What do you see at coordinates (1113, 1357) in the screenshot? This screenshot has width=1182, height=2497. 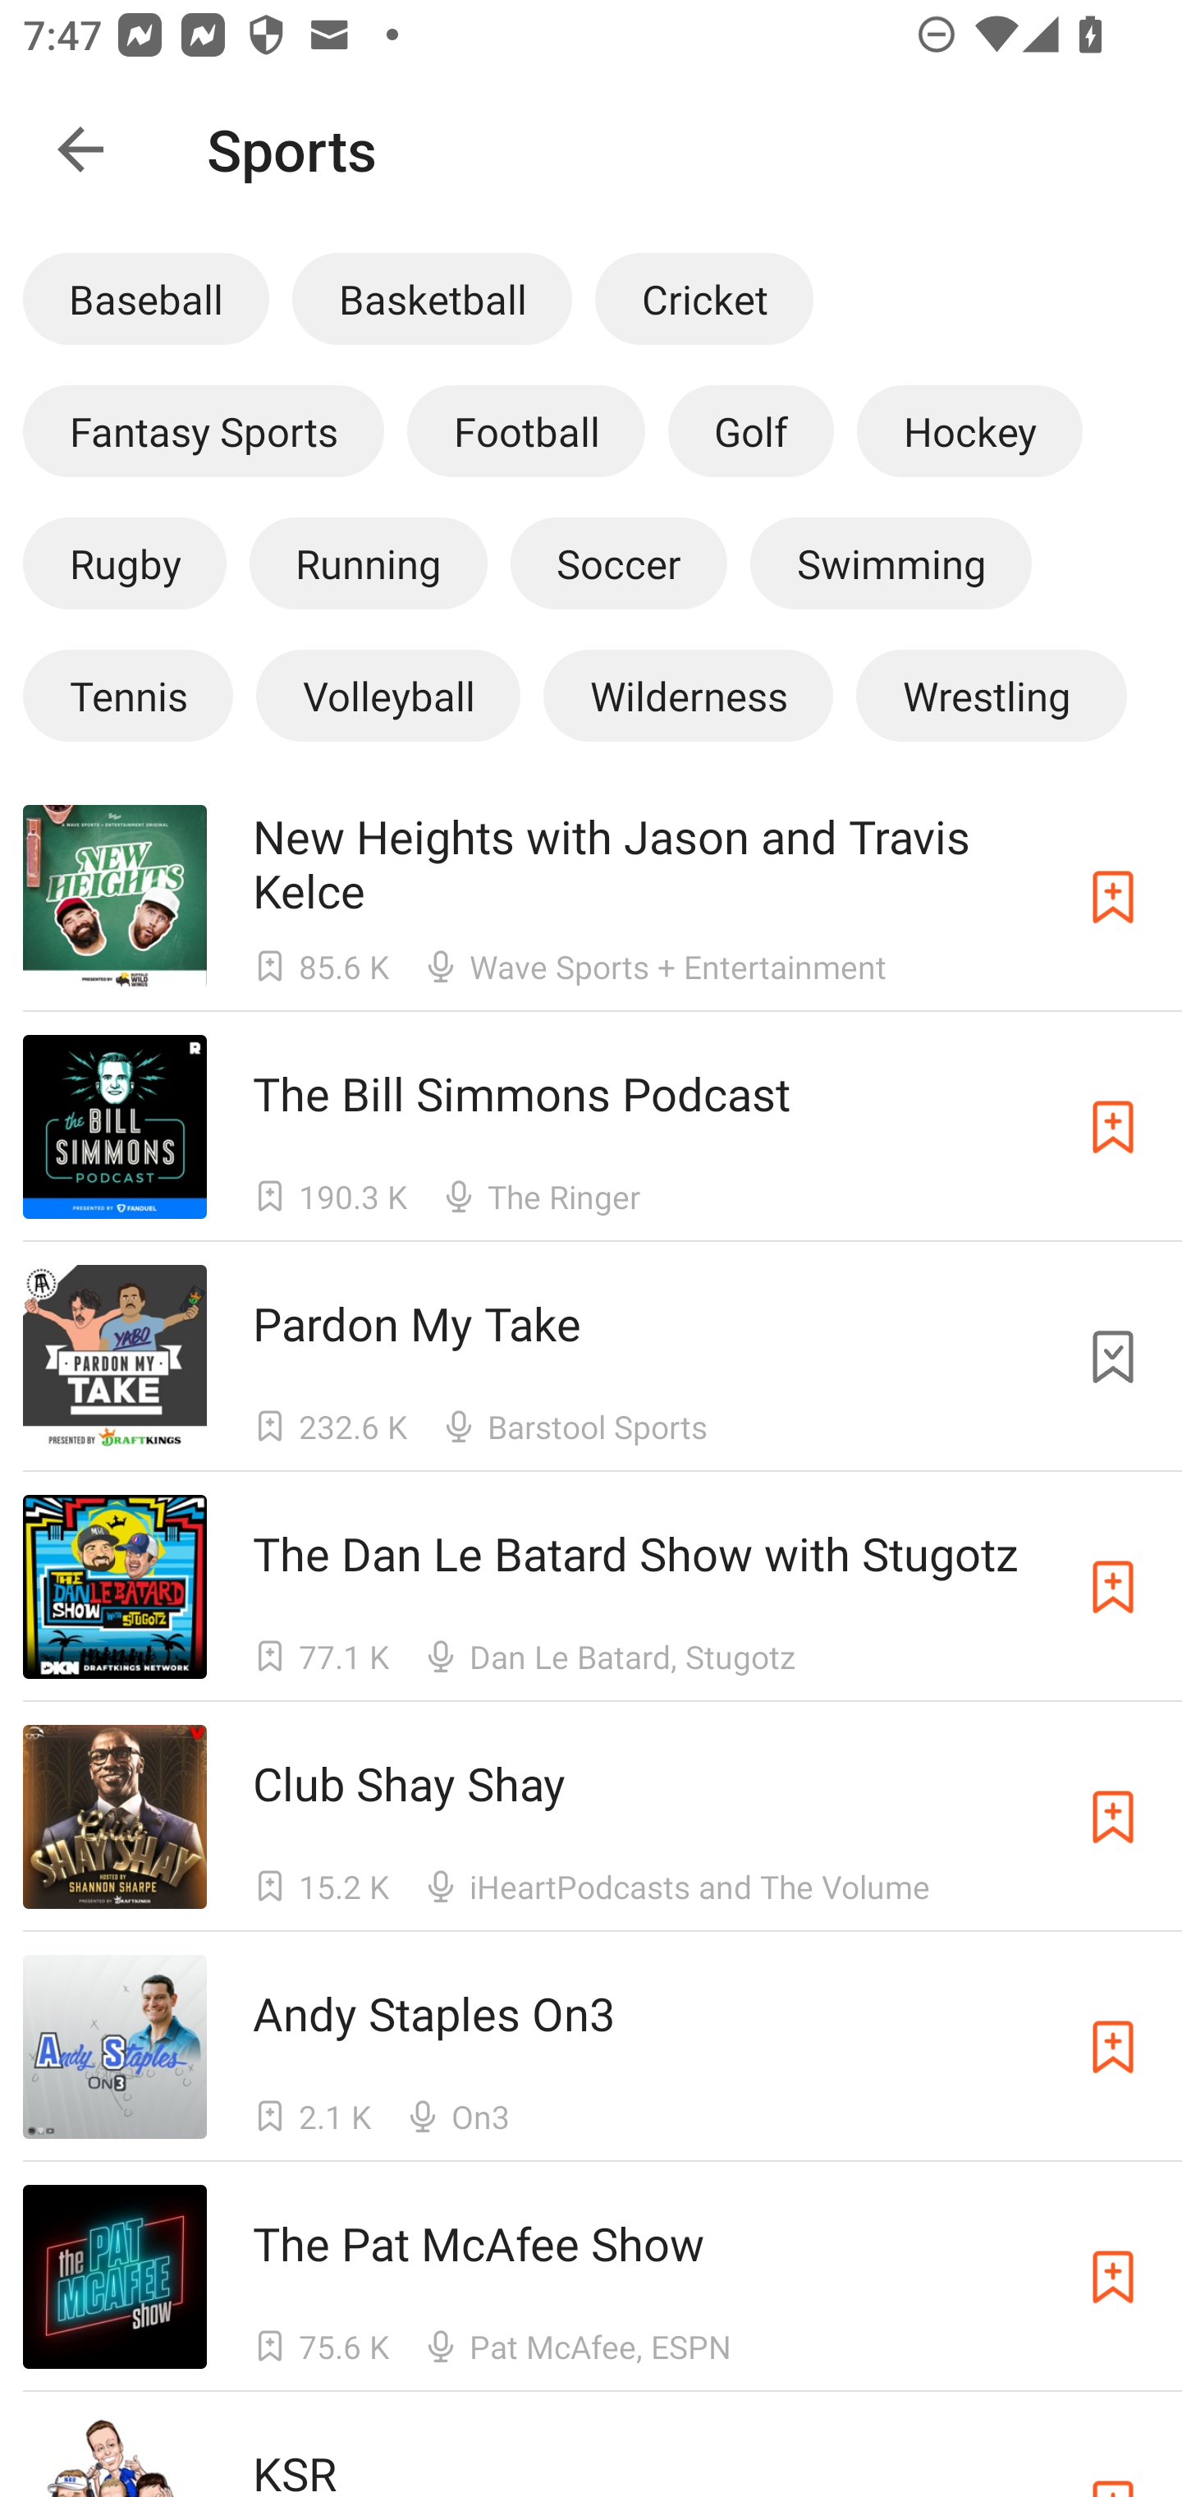 I see `Unsubscribe` at bounding box center [1113, 1357].